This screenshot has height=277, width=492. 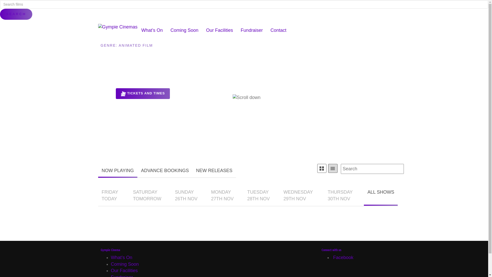 What do you see at coordinates (186, 195) in the screenshot?
I see `SUNDAY 
26TH NOV` at bounding box center [186, 195].